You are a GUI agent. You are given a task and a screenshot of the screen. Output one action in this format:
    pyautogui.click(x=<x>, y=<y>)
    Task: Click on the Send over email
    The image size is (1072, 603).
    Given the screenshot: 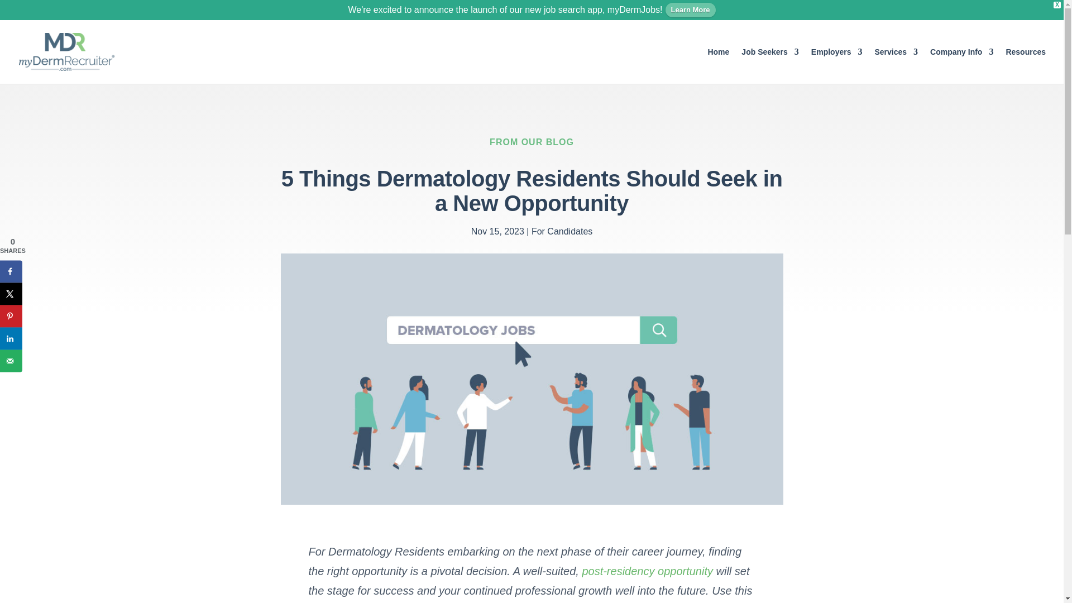 What is the action you would take?
    pyautogui.click(x=11, y=361)
    